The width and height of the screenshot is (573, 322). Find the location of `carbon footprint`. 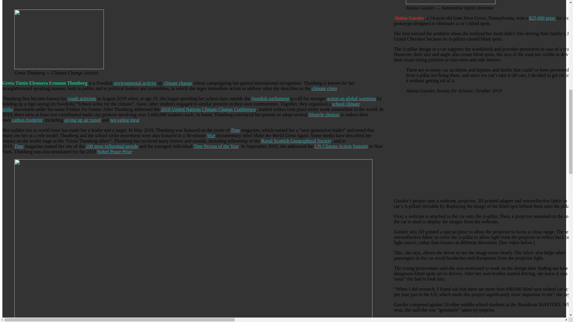

carbon footprint is located at coordinates (27, 120).